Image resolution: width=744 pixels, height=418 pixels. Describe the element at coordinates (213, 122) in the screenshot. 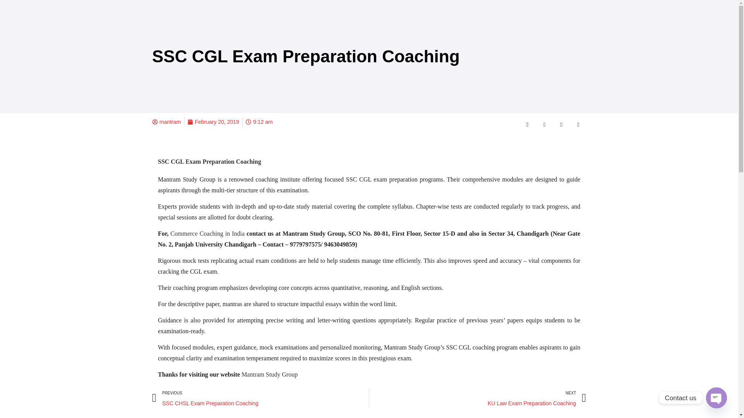

I see `Mantram Study Group` at that location.